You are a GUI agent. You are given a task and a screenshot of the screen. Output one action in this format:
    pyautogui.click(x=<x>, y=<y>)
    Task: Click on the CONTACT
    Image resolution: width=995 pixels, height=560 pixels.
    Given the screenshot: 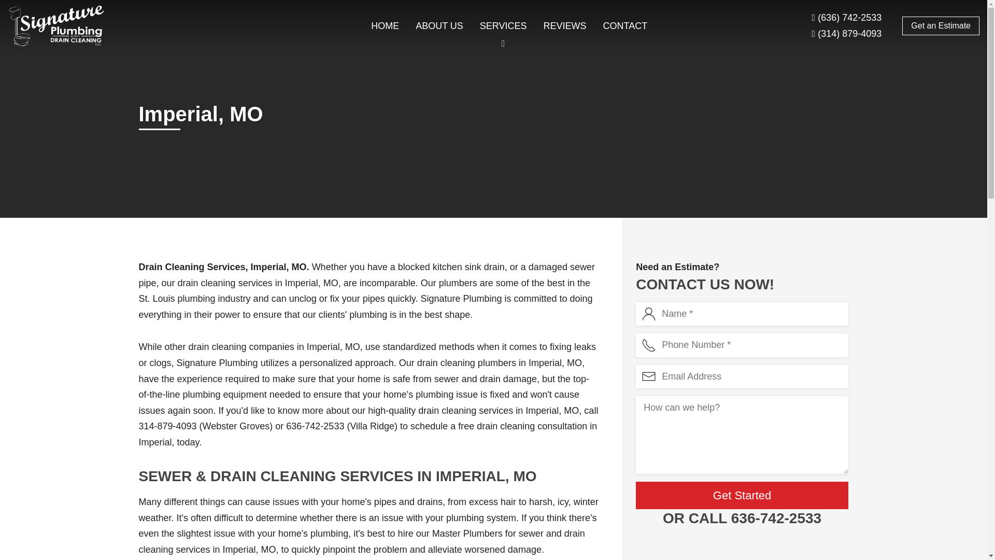 What is the action you would take?
    pyautogui.click(x=625, y=26)
    